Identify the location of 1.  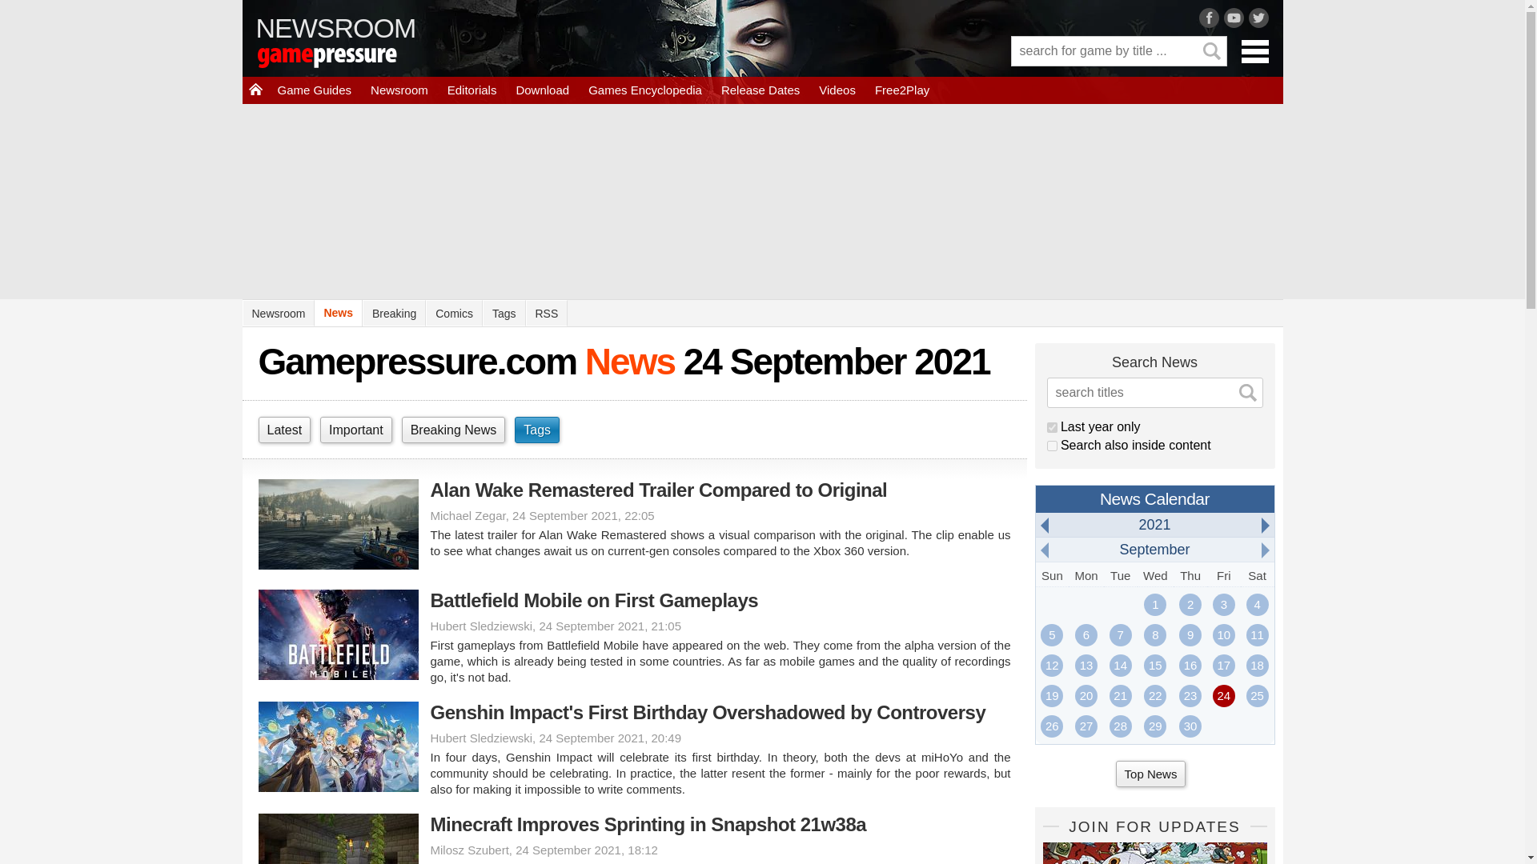
(1052, 445).